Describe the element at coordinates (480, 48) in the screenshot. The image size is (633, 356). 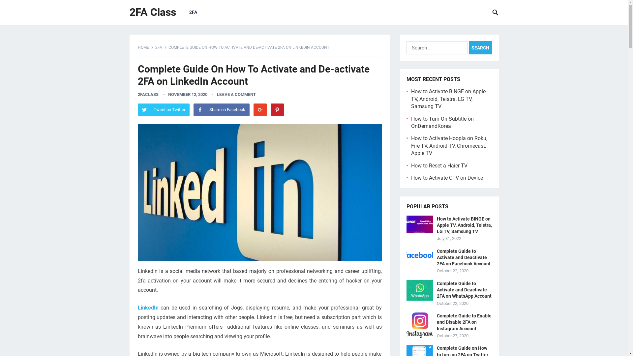
I see `Search` at that location.